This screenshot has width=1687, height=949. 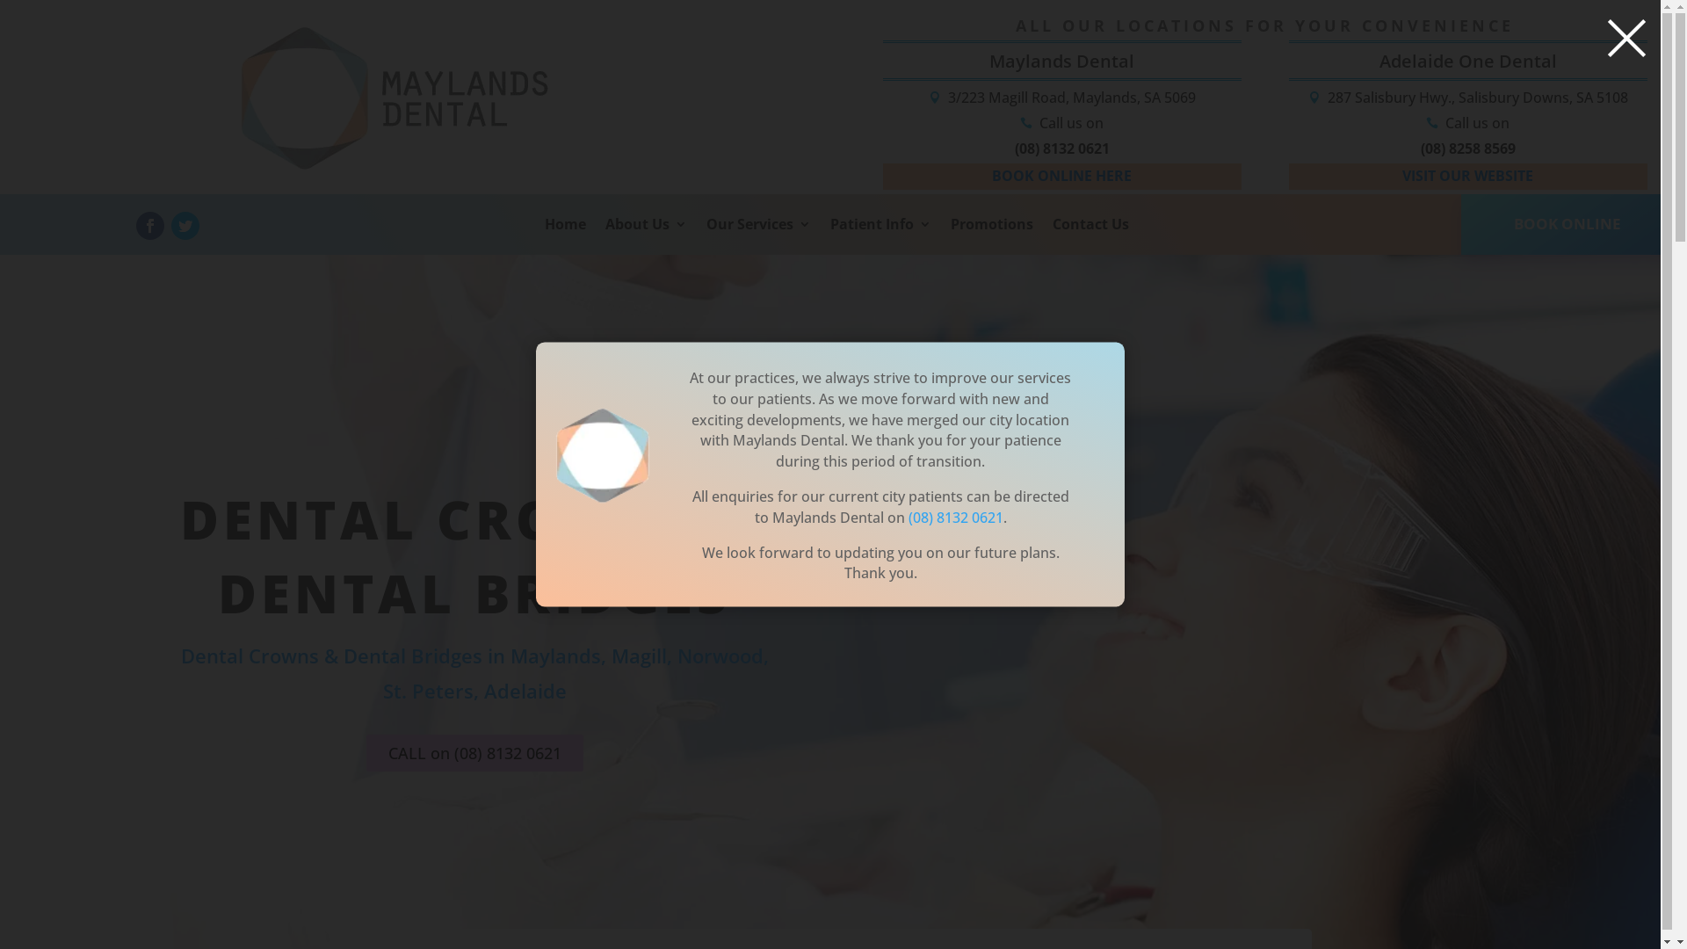 I want to click on Follow on Facebook, so click(x=149, y=226).